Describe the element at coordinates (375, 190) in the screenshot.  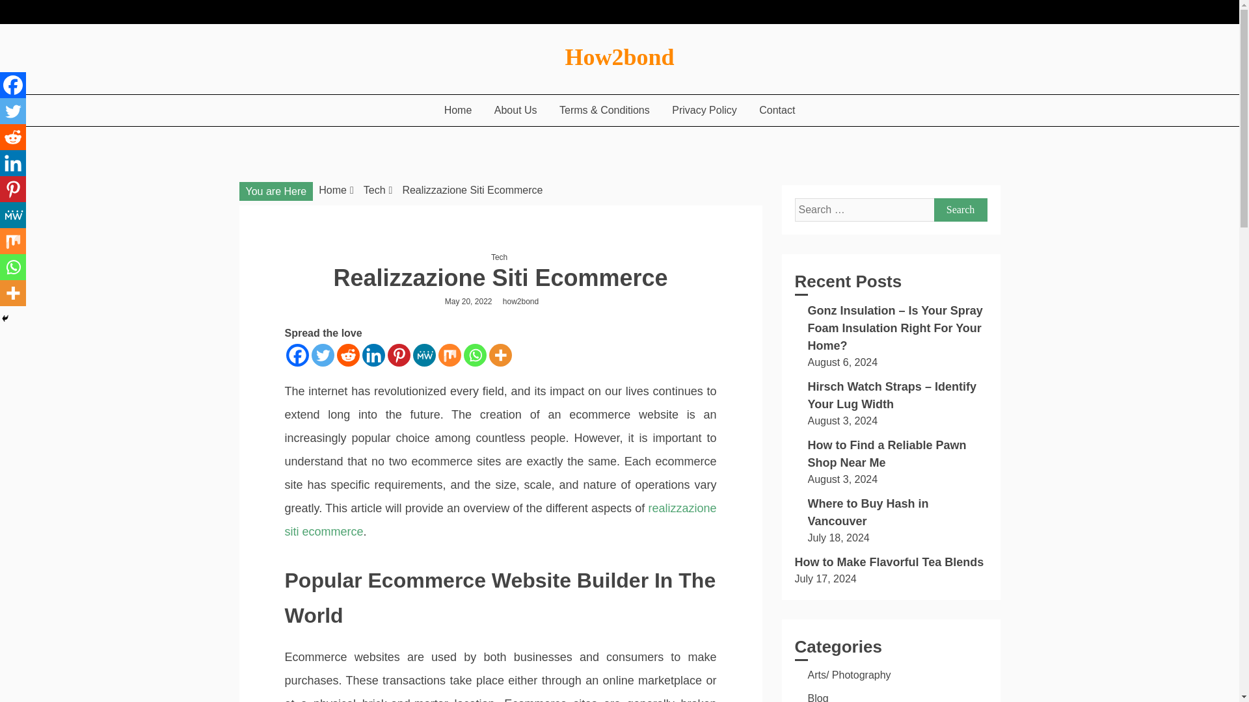
I see `Tech` at that location.